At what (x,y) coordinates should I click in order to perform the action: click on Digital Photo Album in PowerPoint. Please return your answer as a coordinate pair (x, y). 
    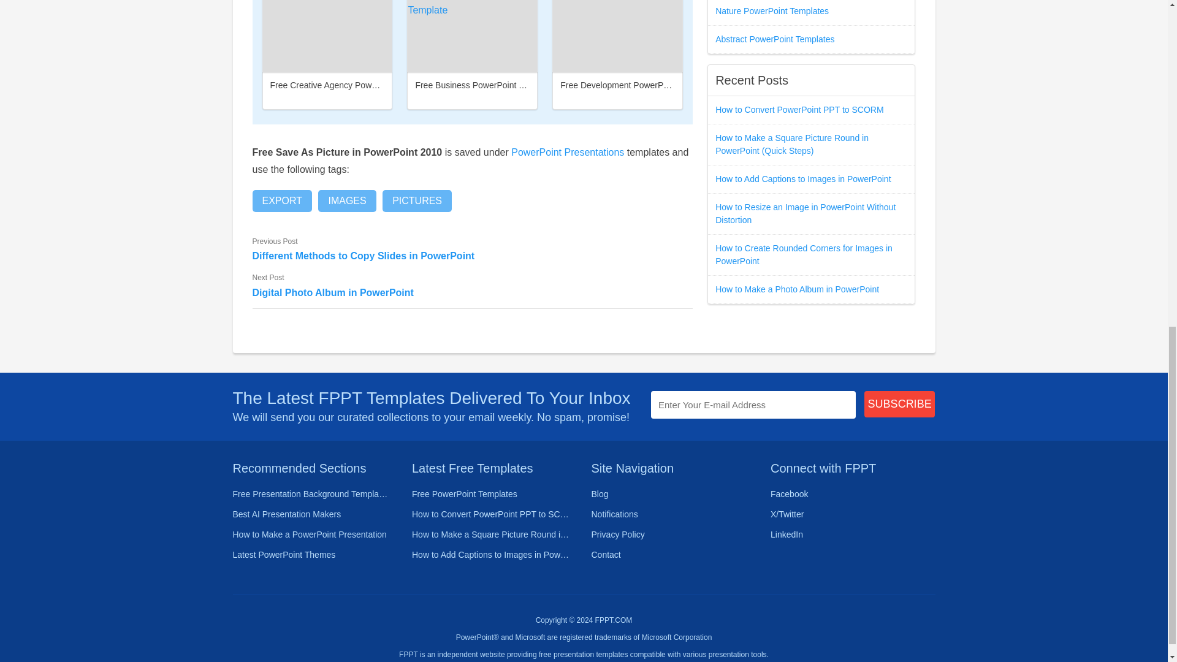
    Looking at the image, I should click on (473, 293).